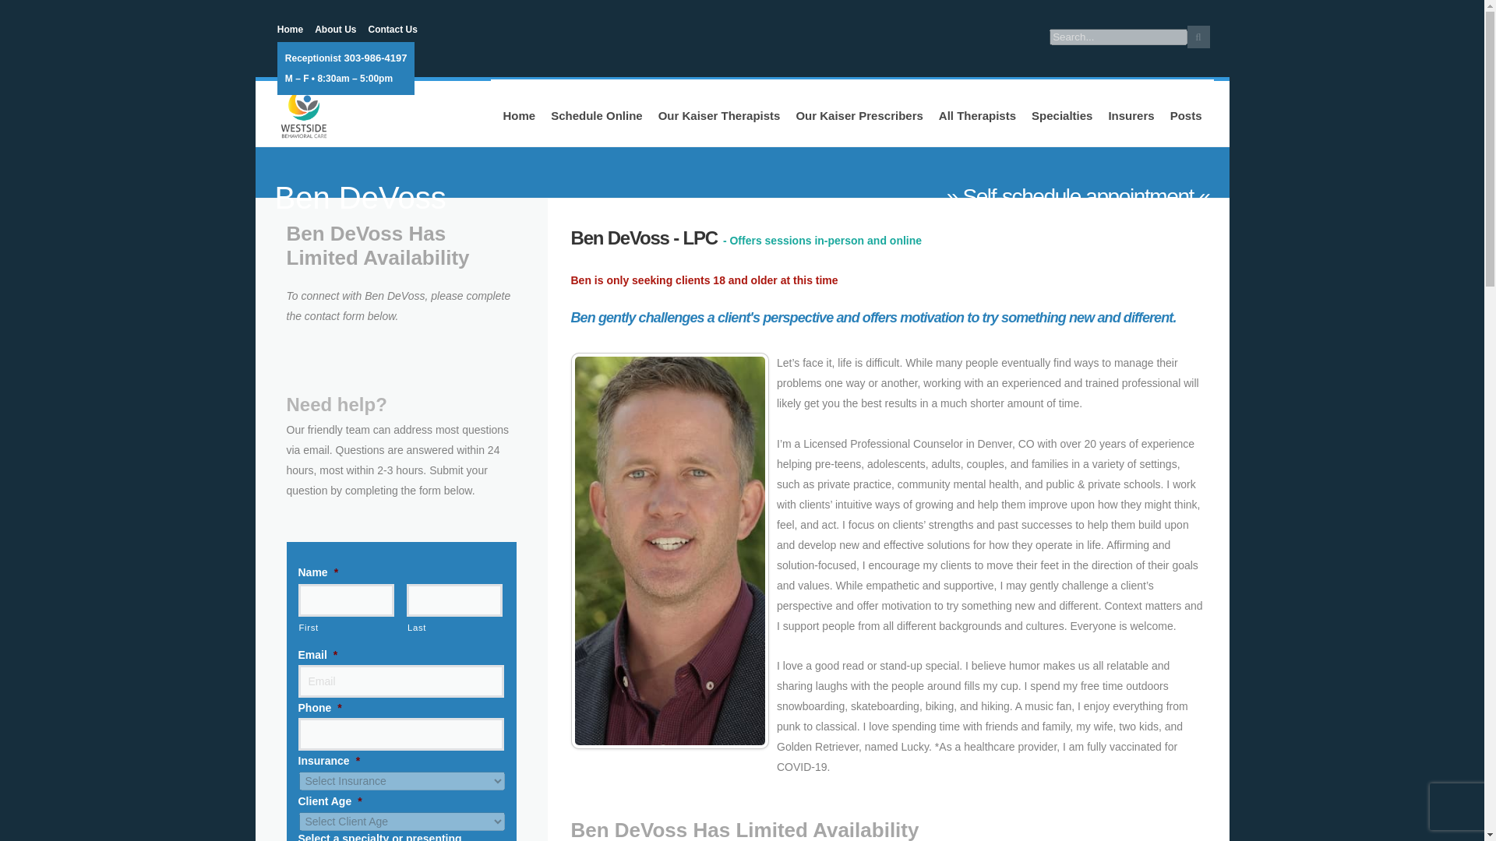 The height and width of the screenshot is (841, 1496). Describe the element at coordinates (859, 114) in the screenshot. I see `Our Kaiser Prescribers` at that location.